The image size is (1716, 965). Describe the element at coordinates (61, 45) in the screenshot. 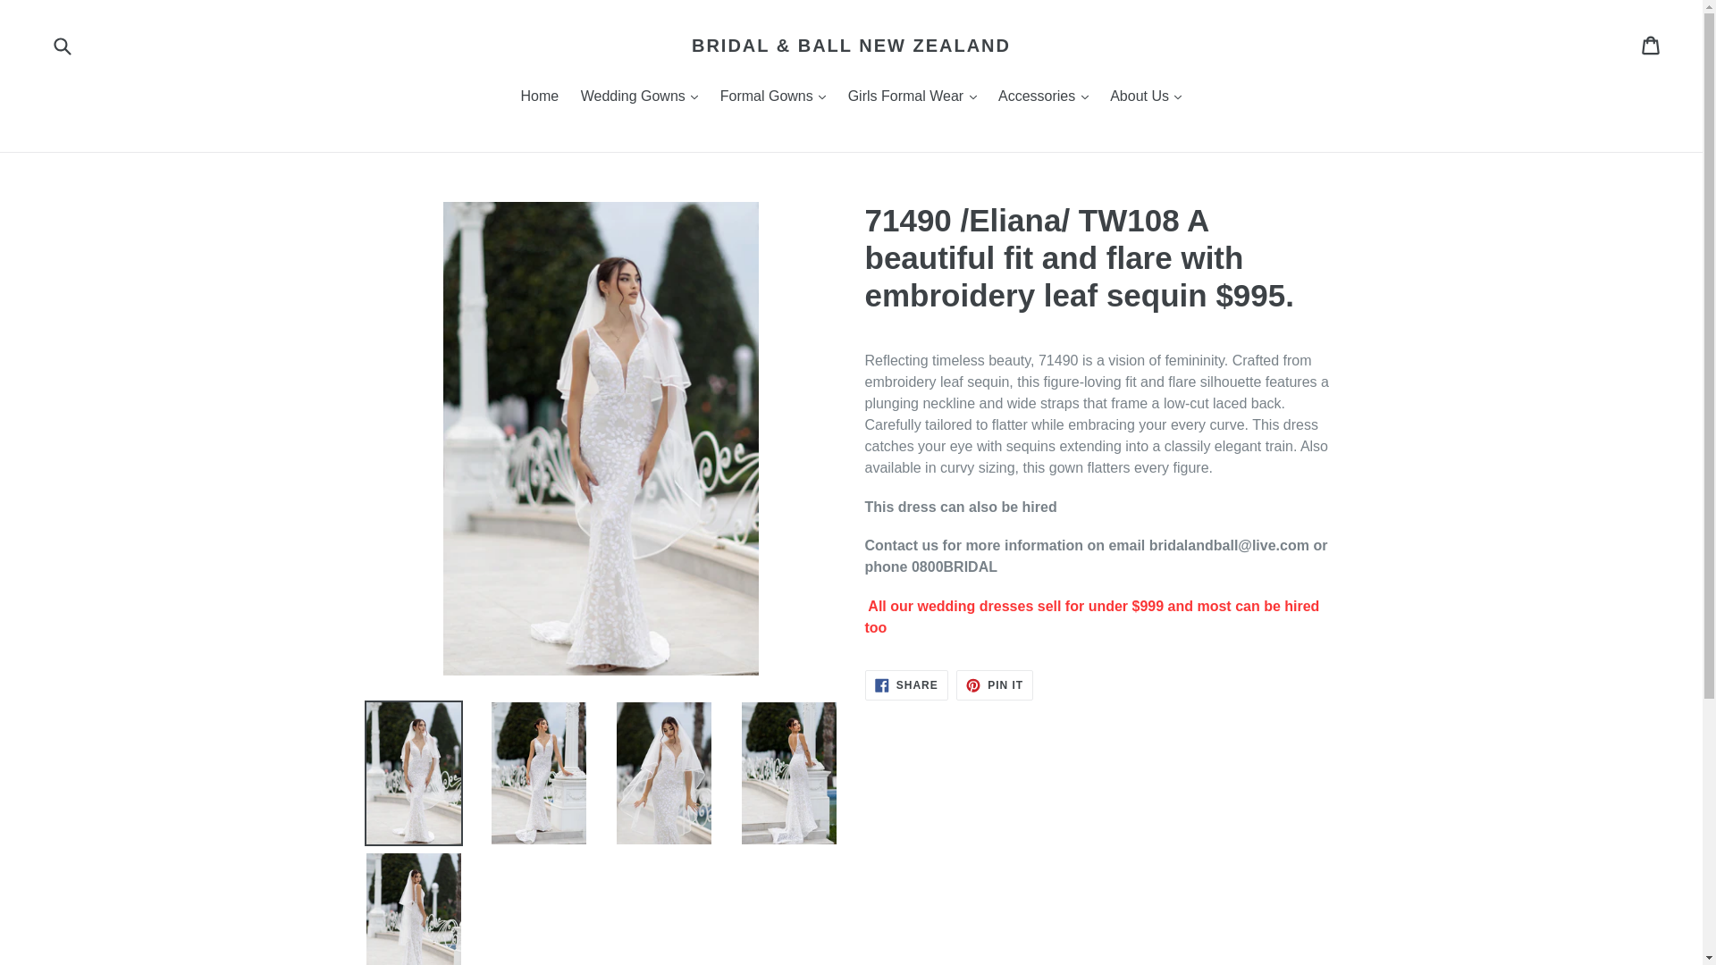

I see `Submit` at that location.